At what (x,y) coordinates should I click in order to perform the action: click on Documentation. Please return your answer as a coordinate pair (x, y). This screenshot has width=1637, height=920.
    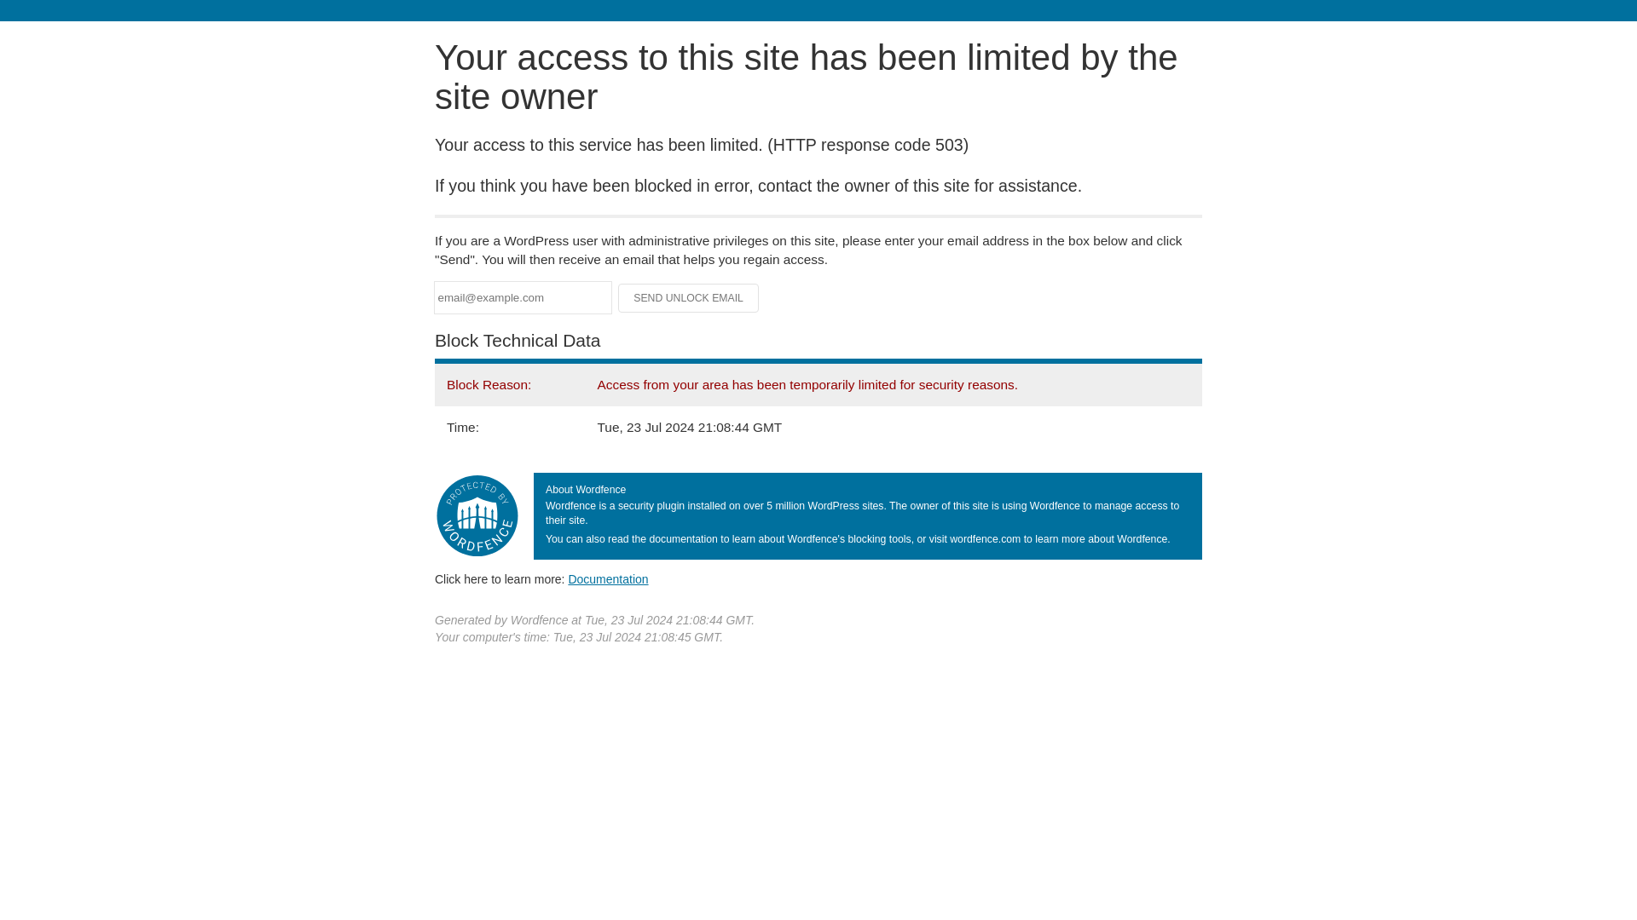
    Looking at the image, I should click on (608, 578).